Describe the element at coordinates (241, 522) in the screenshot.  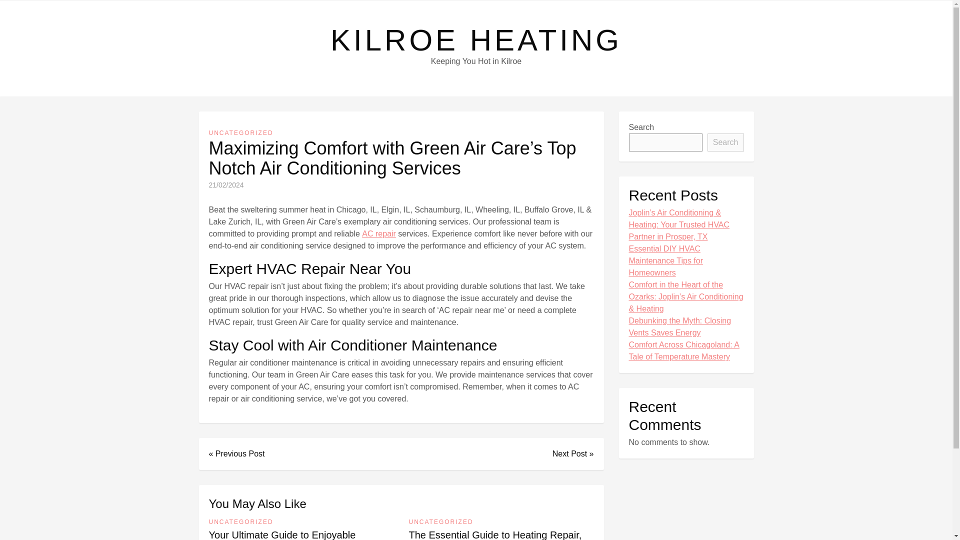
I see `UNCATEGORIZED` at that location.